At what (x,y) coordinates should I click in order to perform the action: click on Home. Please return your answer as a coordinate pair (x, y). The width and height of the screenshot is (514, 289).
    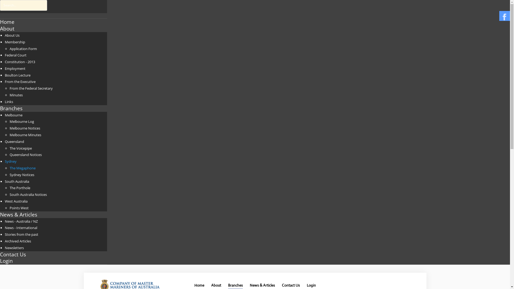
    Looking at the image, I should click on (199, 285).